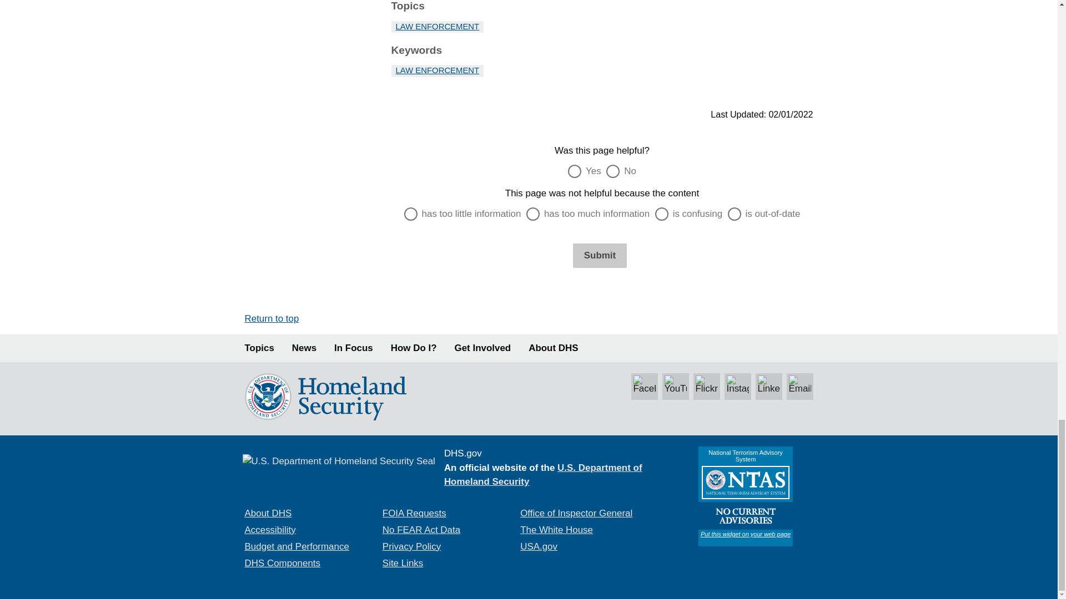 This screenshot has width=1066, height=599. Describe the element at coordinates (282, 562) in the screenshot. I see `DHS Components` at that location.